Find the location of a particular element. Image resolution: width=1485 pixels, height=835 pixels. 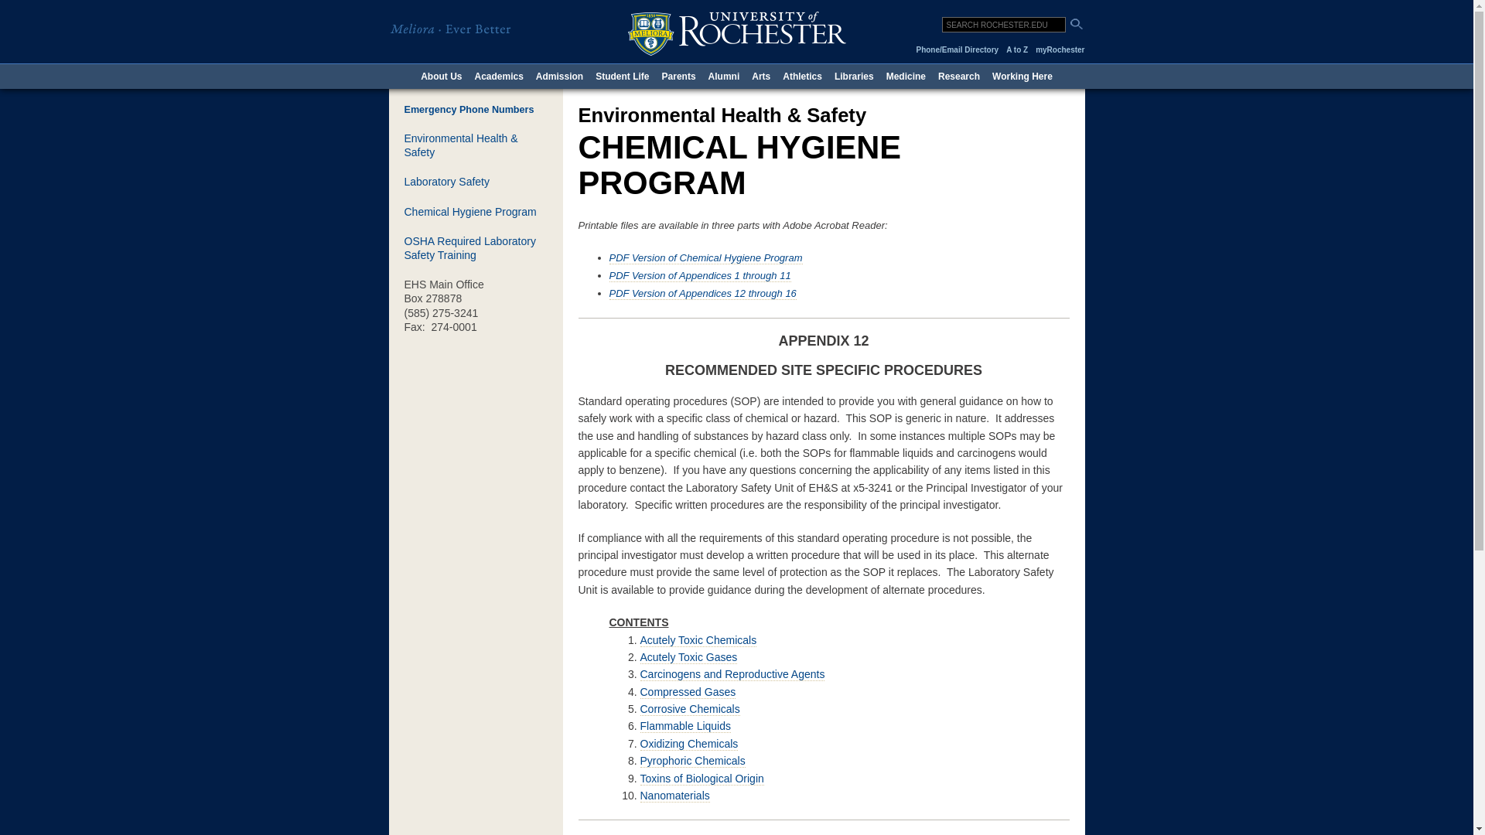

PDF Version of Appendices 12 through 16 is located at coordinates (702, 293).